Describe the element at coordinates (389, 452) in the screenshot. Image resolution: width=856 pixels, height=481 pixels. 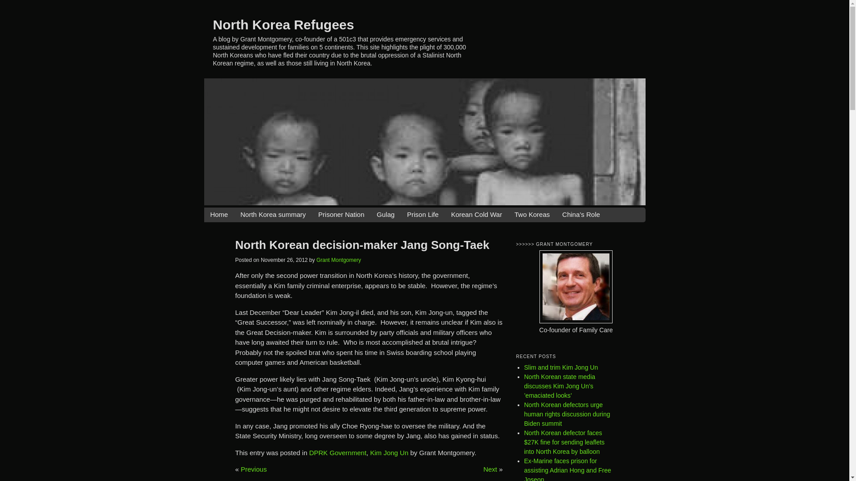
I see `Kim Jong Un` at that location.